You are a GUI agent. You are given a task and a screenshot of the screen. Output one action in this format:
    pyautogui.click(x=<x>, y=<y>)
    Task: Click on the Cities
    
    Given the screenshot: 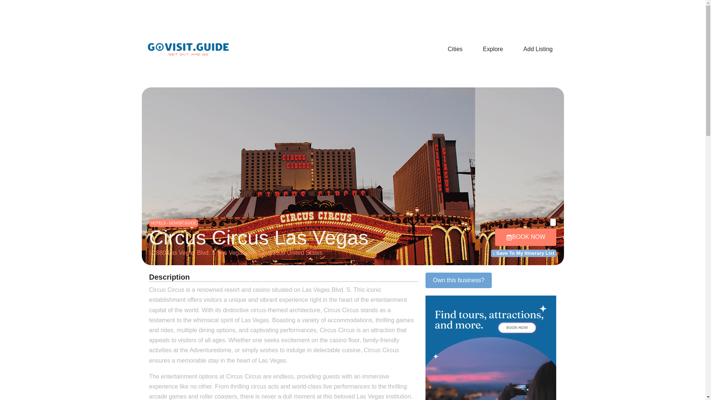 What is the action you would take?
    pyautogui.click(x=455, y=49)
    